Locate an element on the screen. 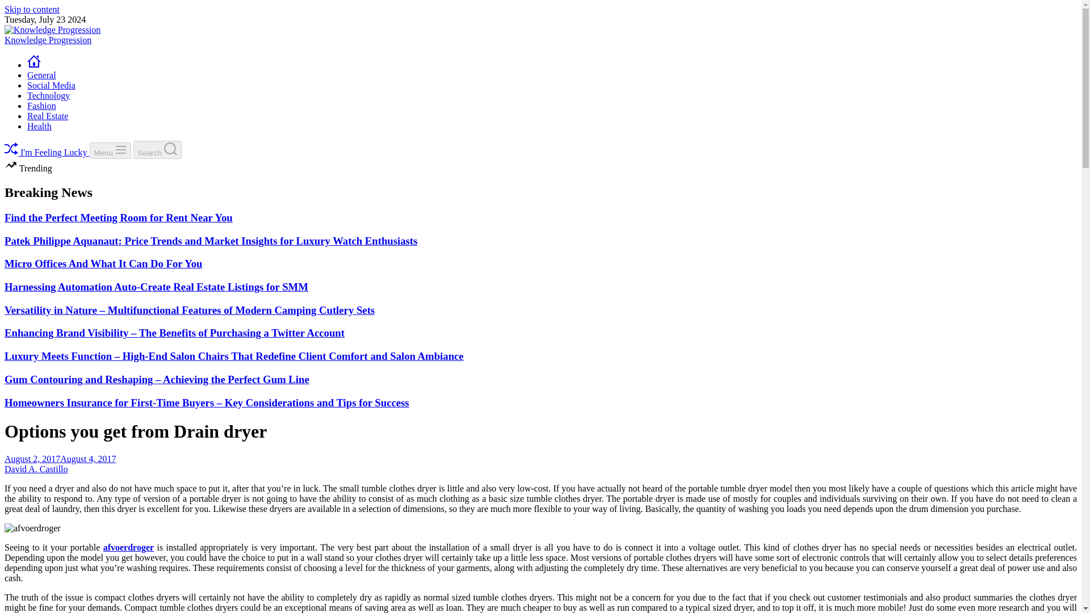  Skip to content is located at coordinates (32, 9).